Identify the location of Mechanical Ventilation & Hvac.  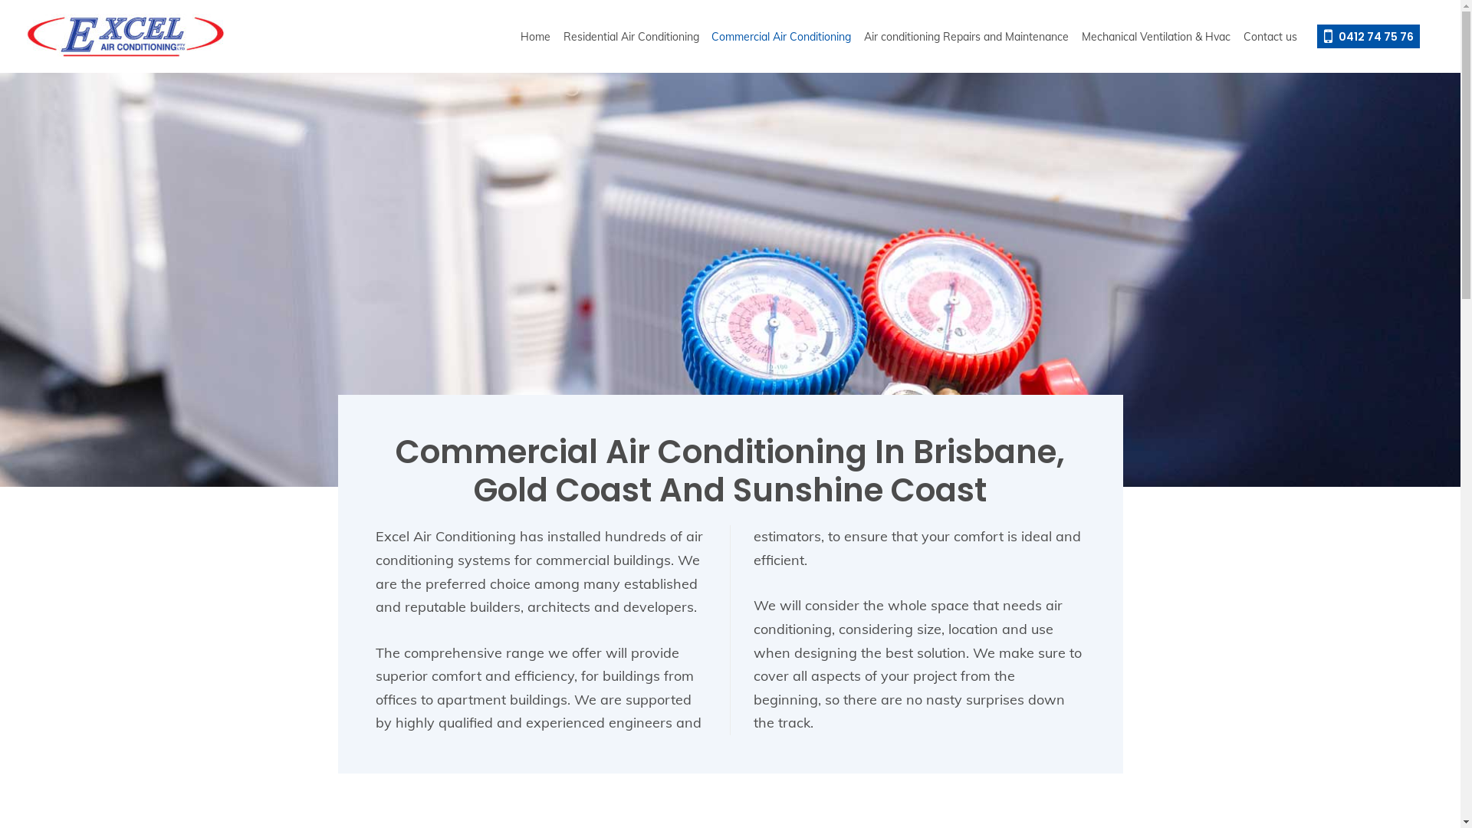
(1156, 37).